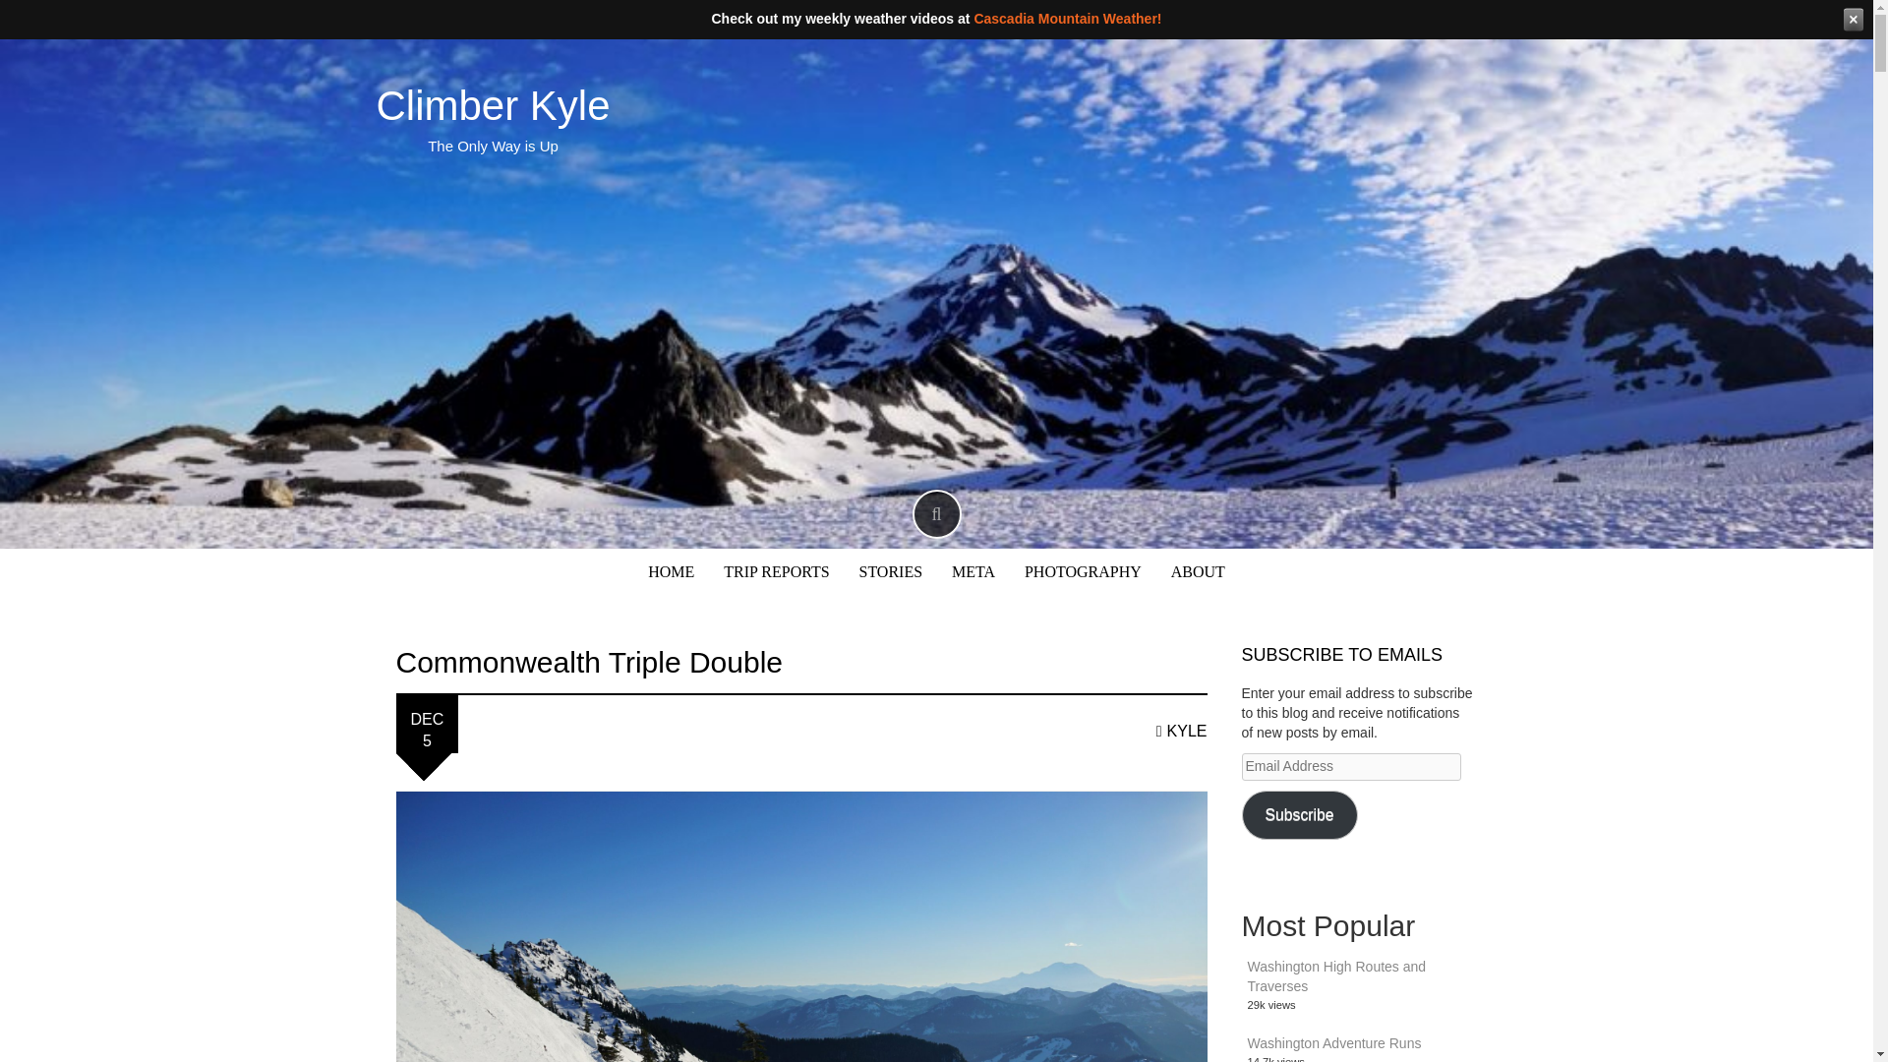 This screenshot has width=1888, height=1062. What do you see at coordinates (671, 572) in the screenshot?
I see `HOME` at bounding box center [671, 572].